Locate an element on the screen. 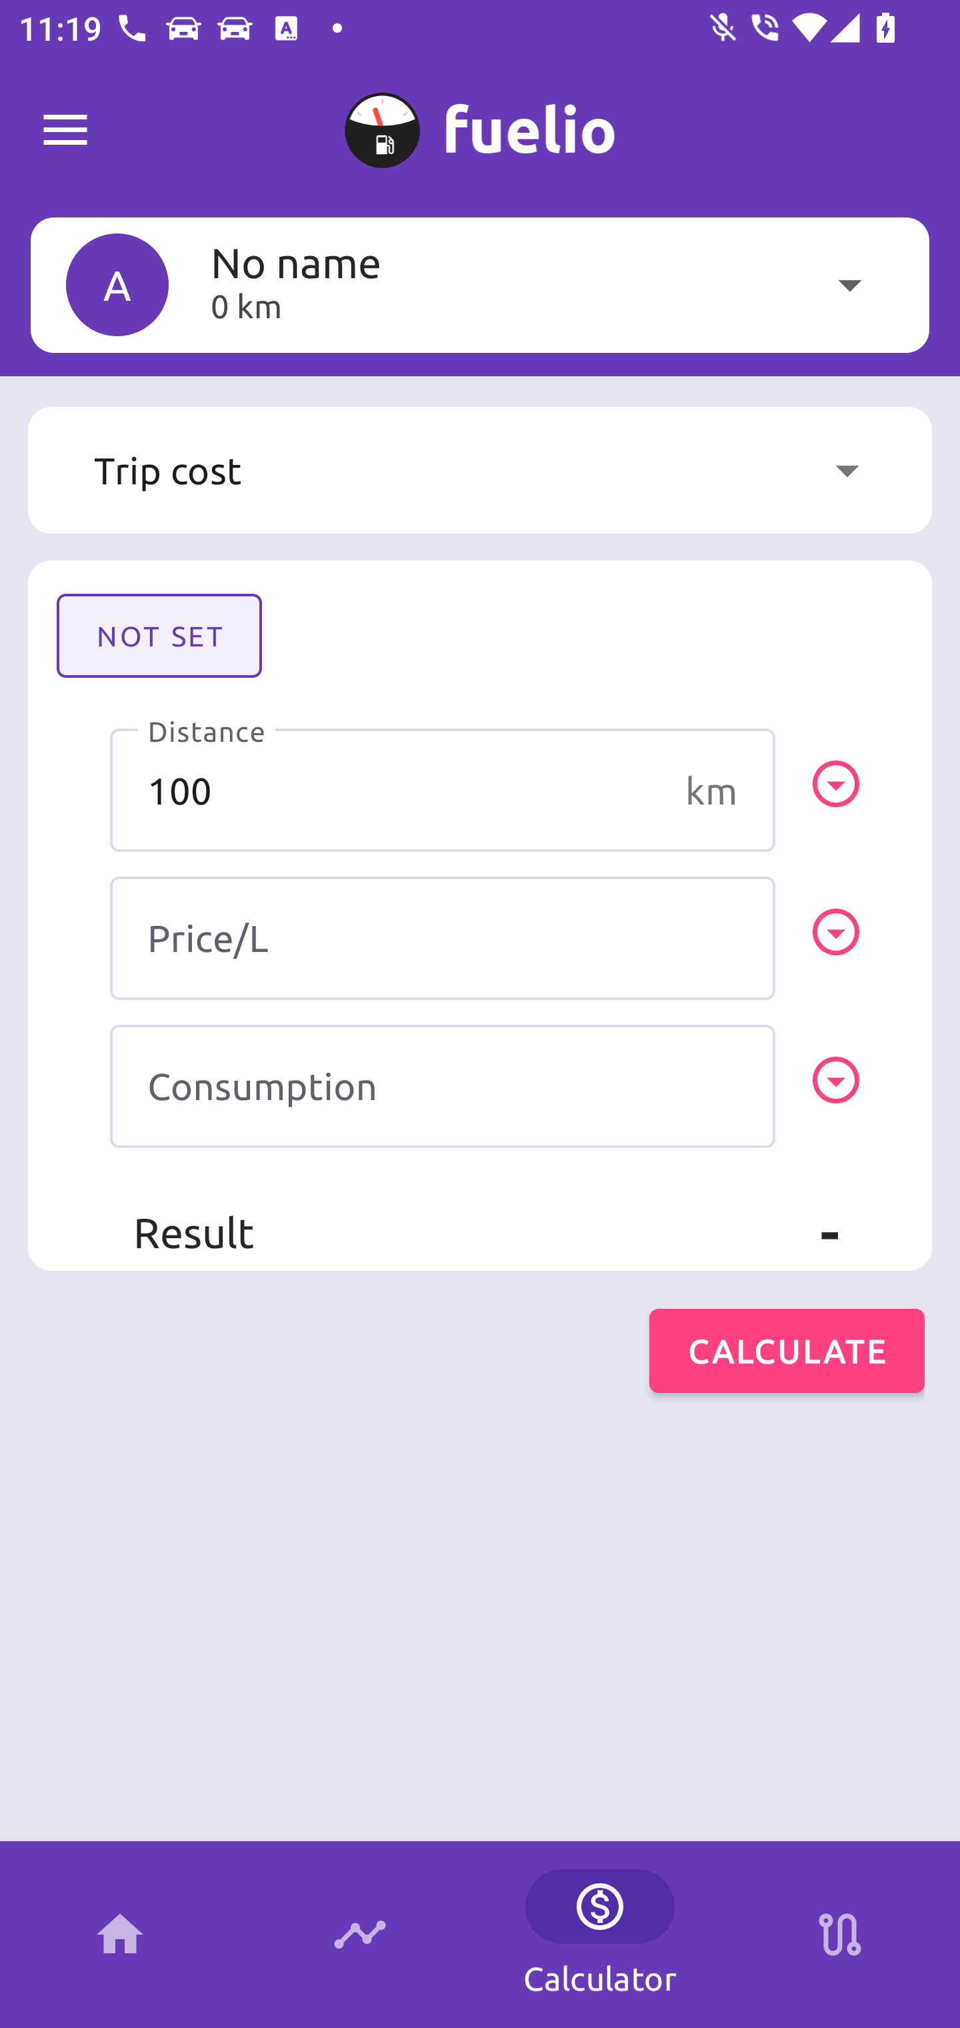 Image resolution: width=960 pixels, height=2028 pixels. Trip cost is located at coordinates (480, 470).